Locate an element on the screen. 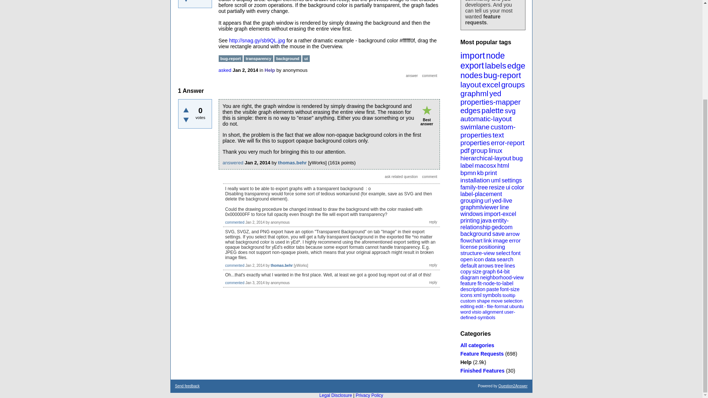 This screenshot has width=708, height=398. Click to vote down is located at coordinates (186, 119).